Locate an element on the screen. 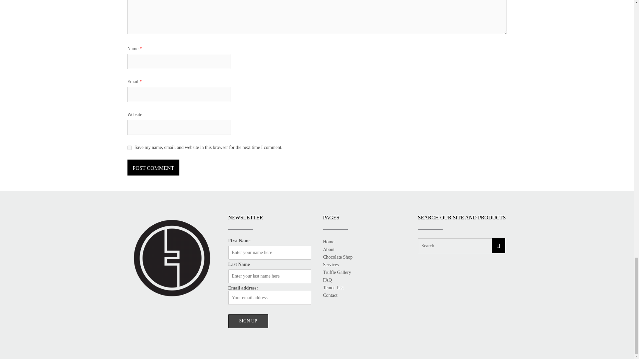 The height and width of the screenshot is (359, 639). FAQ is located at coordinates (327, 280).